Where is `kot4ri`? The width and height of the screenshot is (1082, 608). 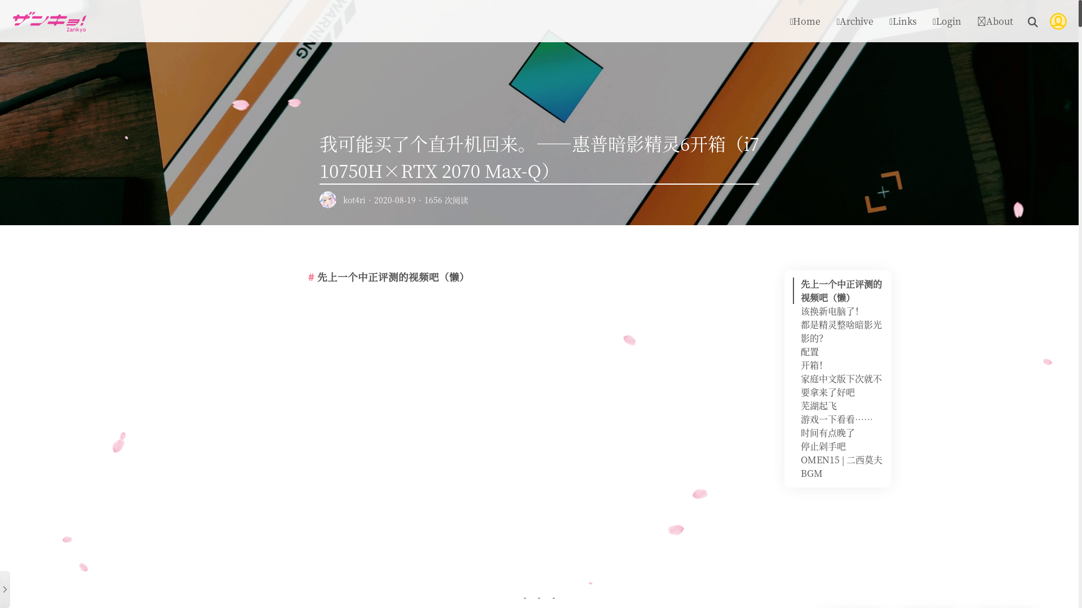
kot4ri is located at coordinates (354, 200).